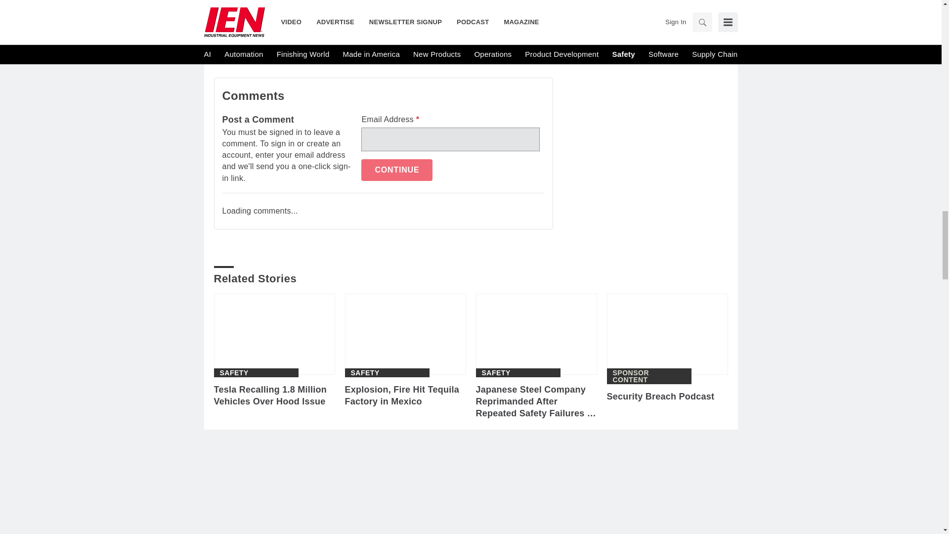  I want to click on Share To linkedin, so click(275, 36).